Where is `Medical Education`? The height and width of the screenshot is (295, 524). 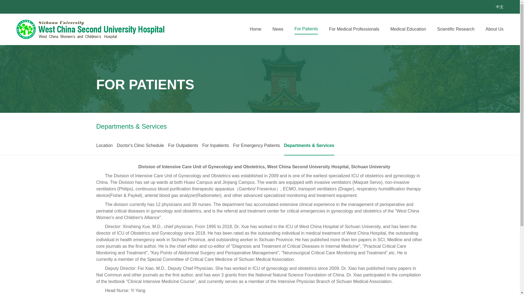 Medical Education is located at coordinates (408, 29).